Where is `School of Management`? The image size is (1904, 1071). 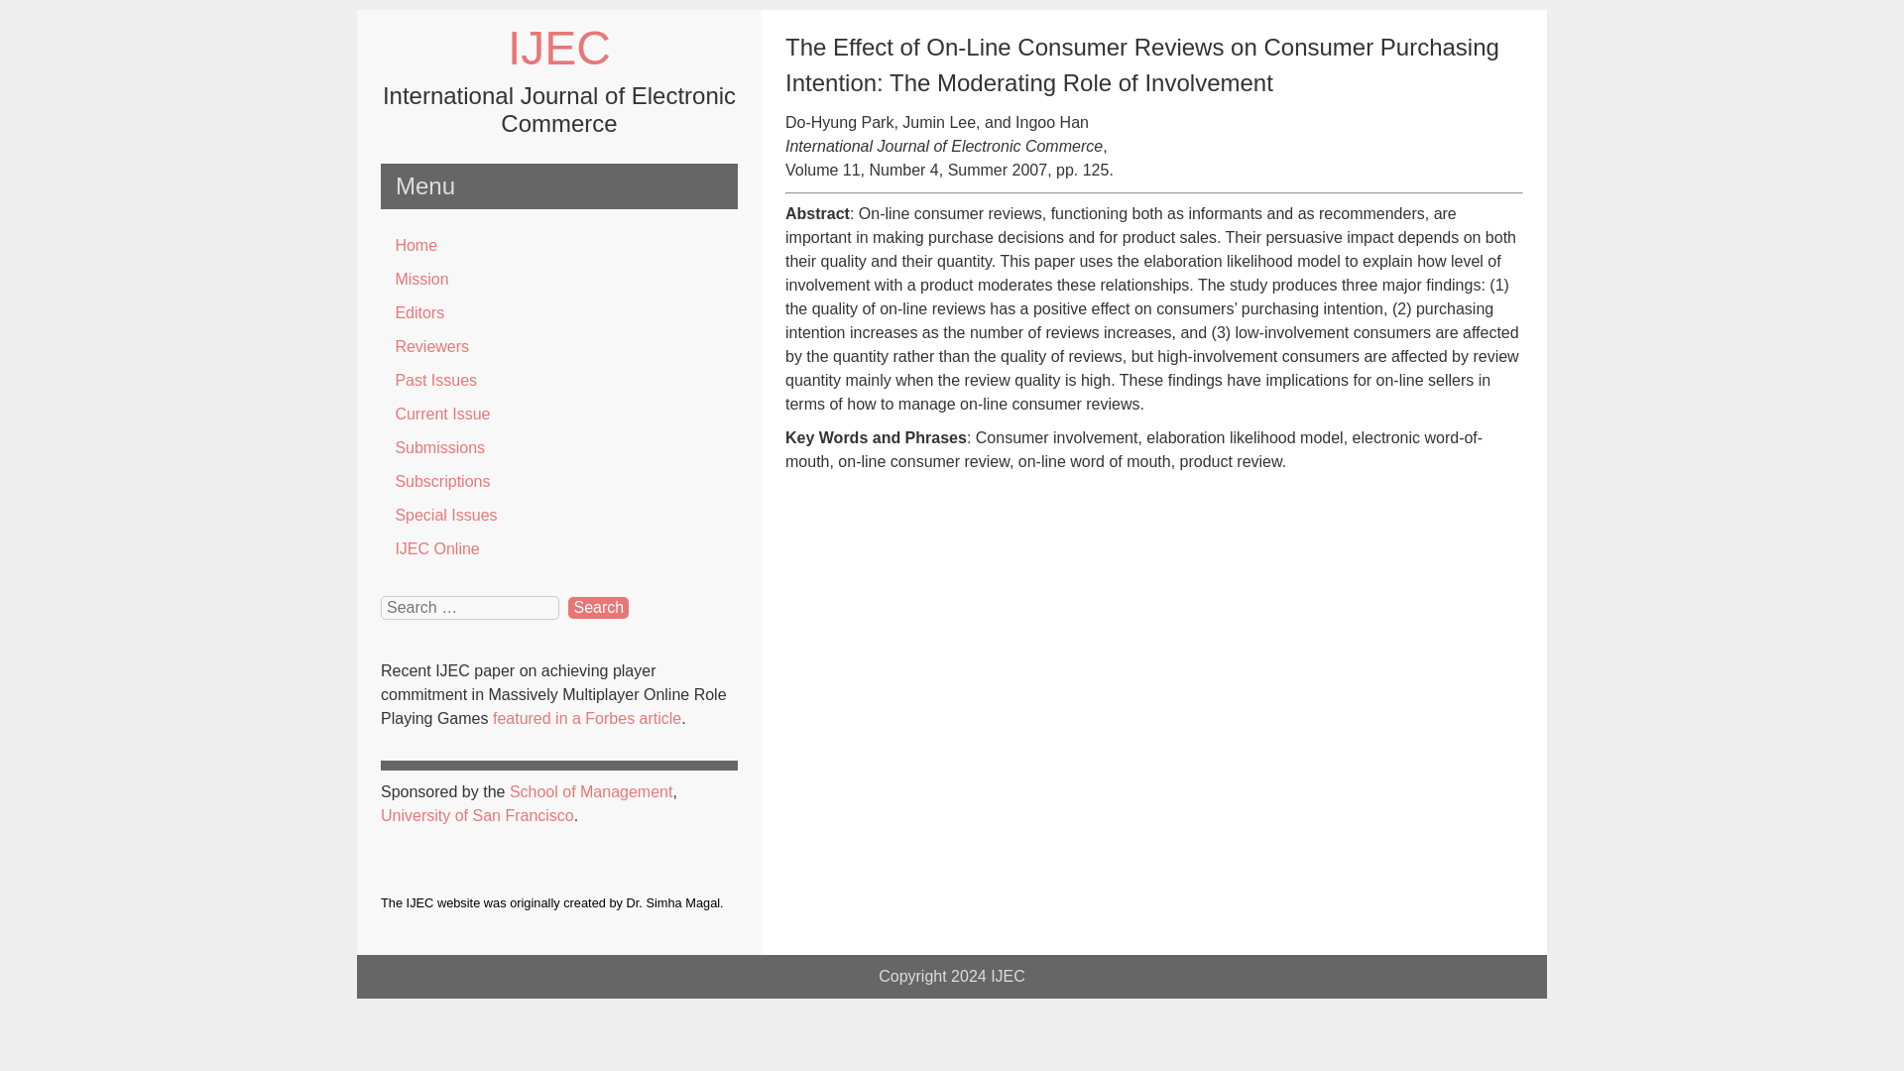
School of Management is located at coordinates (591, 791).